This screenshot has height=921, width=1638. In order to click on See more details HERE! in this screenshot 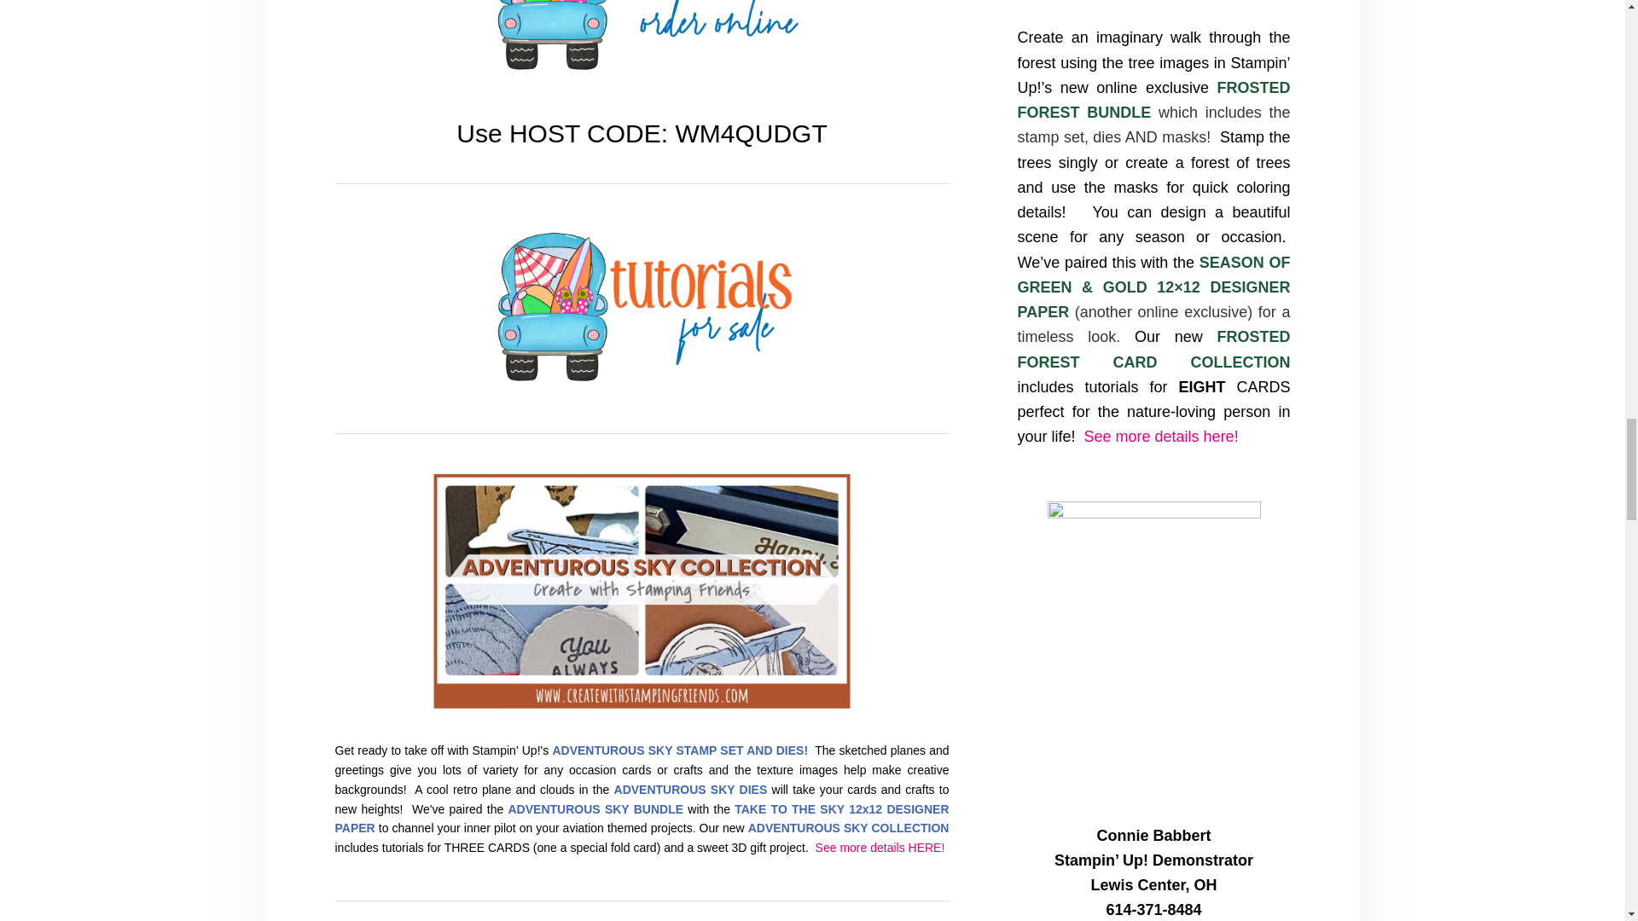, I will do `click(879, 848)`.